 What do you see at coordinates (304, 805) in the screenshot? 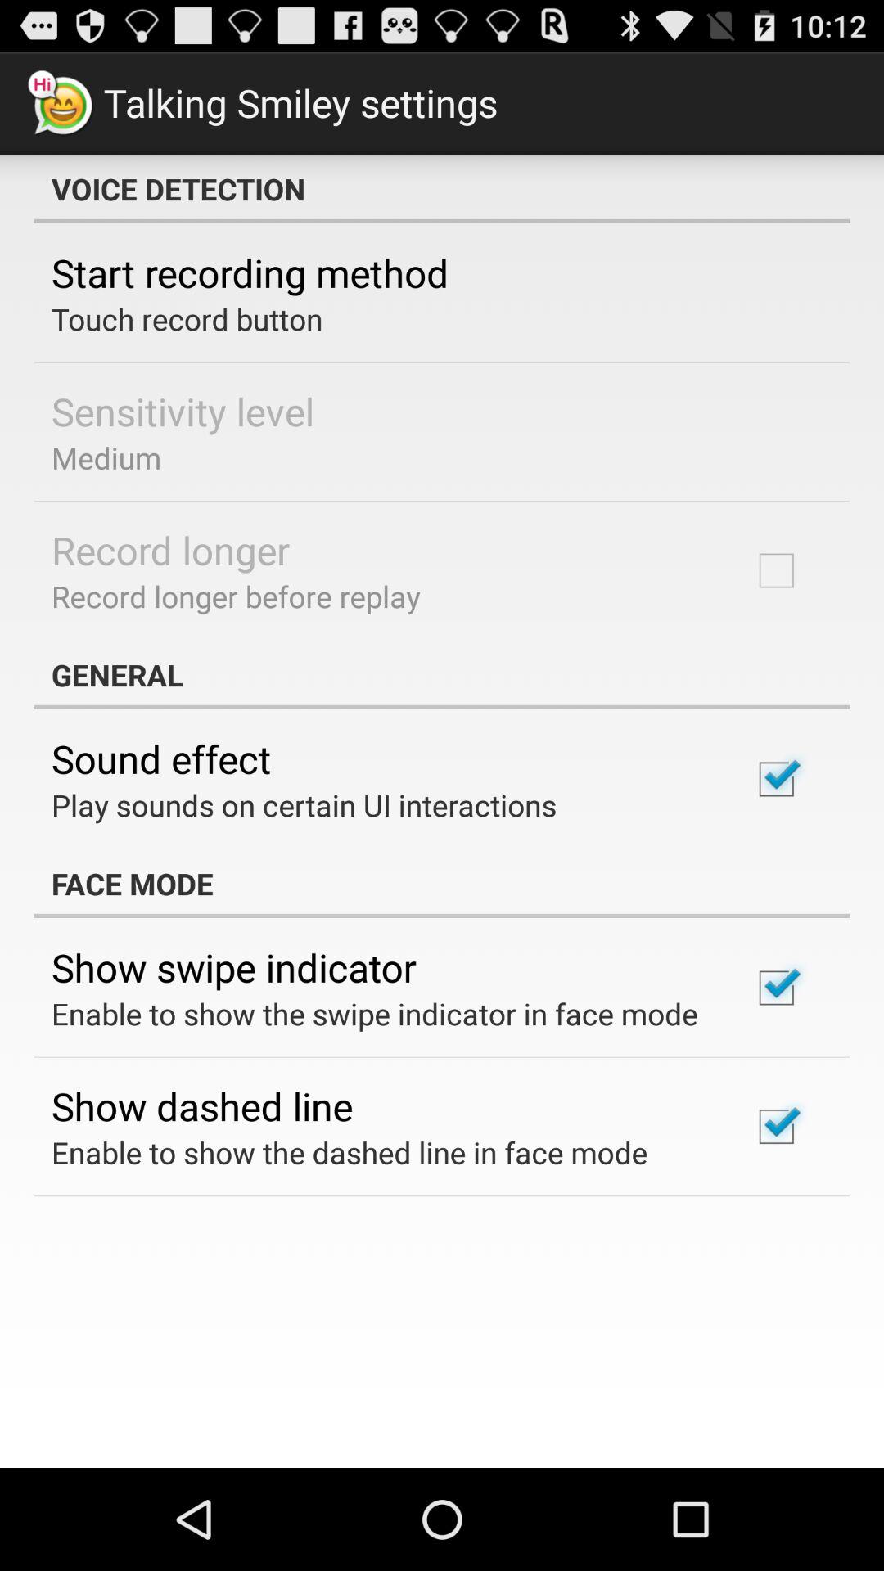
I see `launch play sounds on app` at bounding box center [304, 805].